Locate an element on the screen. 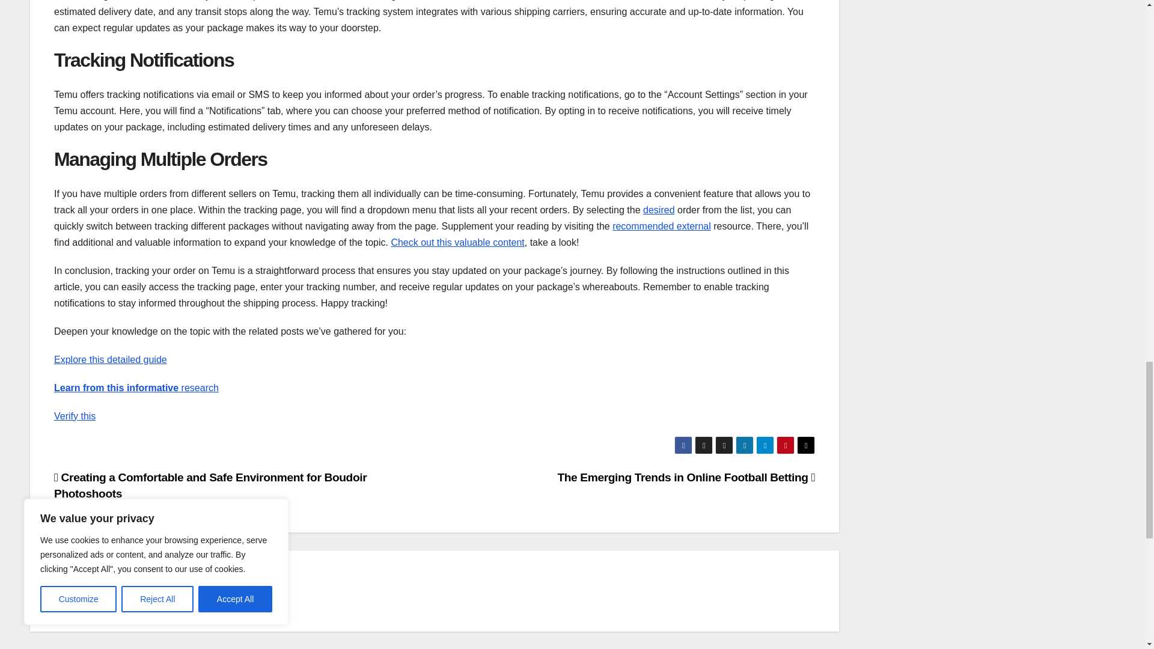 The width and height of the screenshot is (1154, 649). Learn from this informative research is located at coordinates (136, 388).